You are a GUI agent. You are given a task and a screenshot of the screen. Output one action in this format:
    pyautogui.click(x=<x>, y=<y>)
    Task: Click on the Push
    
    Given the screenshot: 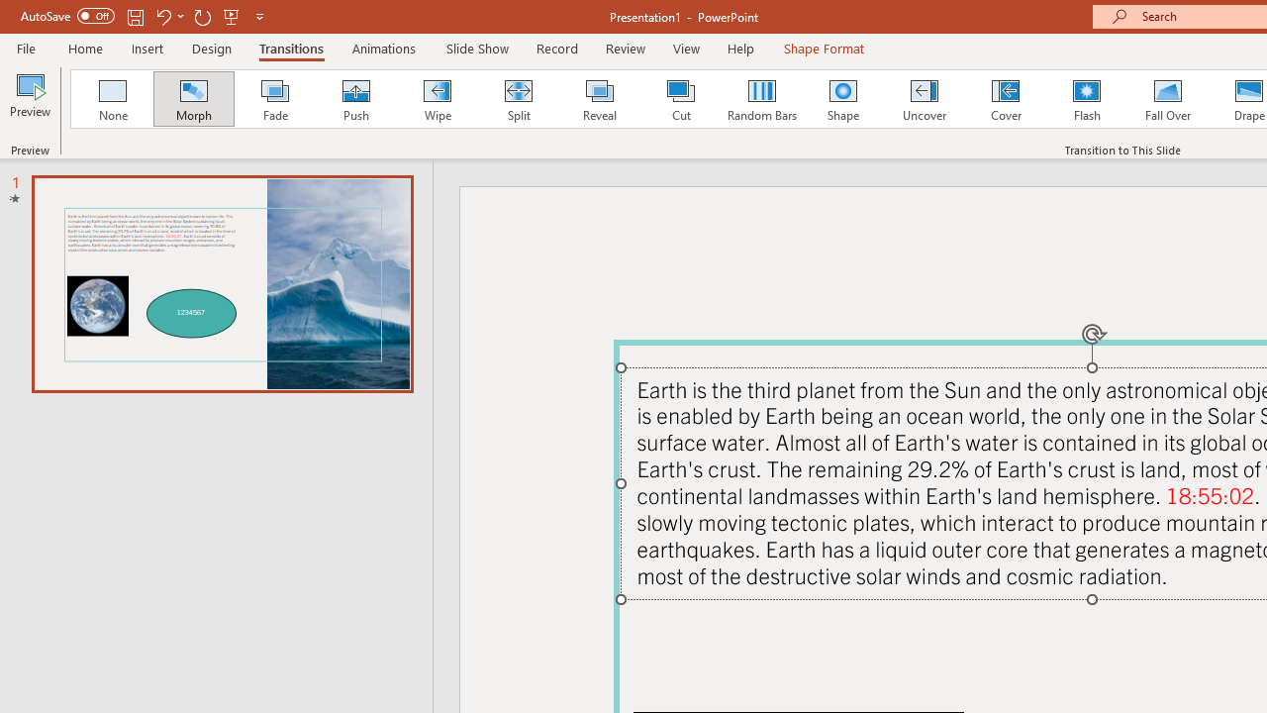 What is the action you would take?
    pyautogui.click(x=355, y=99)
    